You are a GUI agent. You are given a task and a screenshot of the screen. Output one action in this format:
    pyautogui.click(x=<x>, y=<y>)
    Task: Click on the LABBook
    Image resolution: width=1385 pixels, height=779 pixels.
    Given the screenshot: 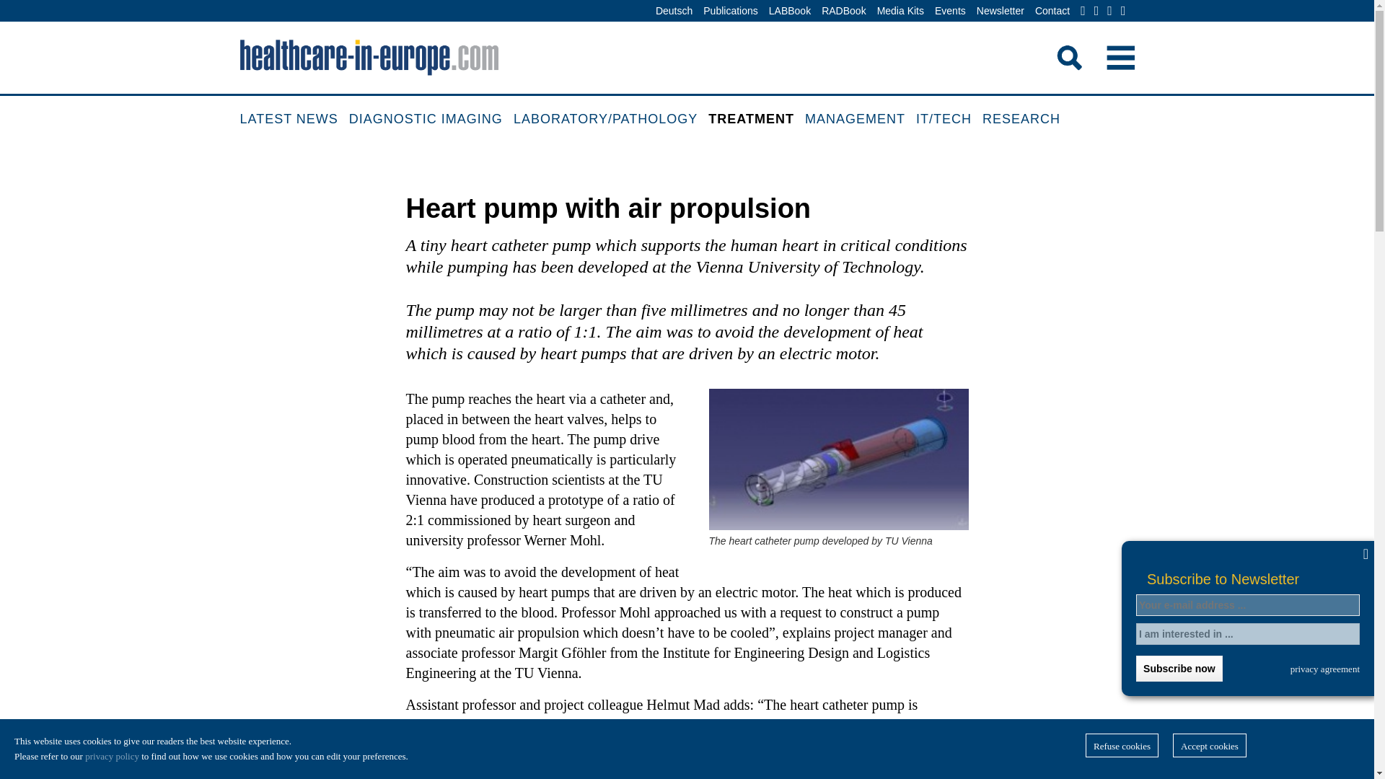 What is the action you would take?
    pyautogui.click(x=789, y=12)
    